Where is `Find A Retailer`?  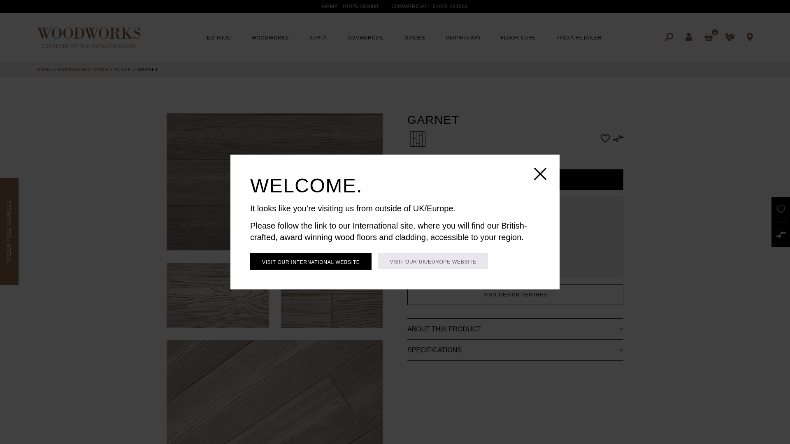 Find A Retailer is located at coordinates (750, 37).